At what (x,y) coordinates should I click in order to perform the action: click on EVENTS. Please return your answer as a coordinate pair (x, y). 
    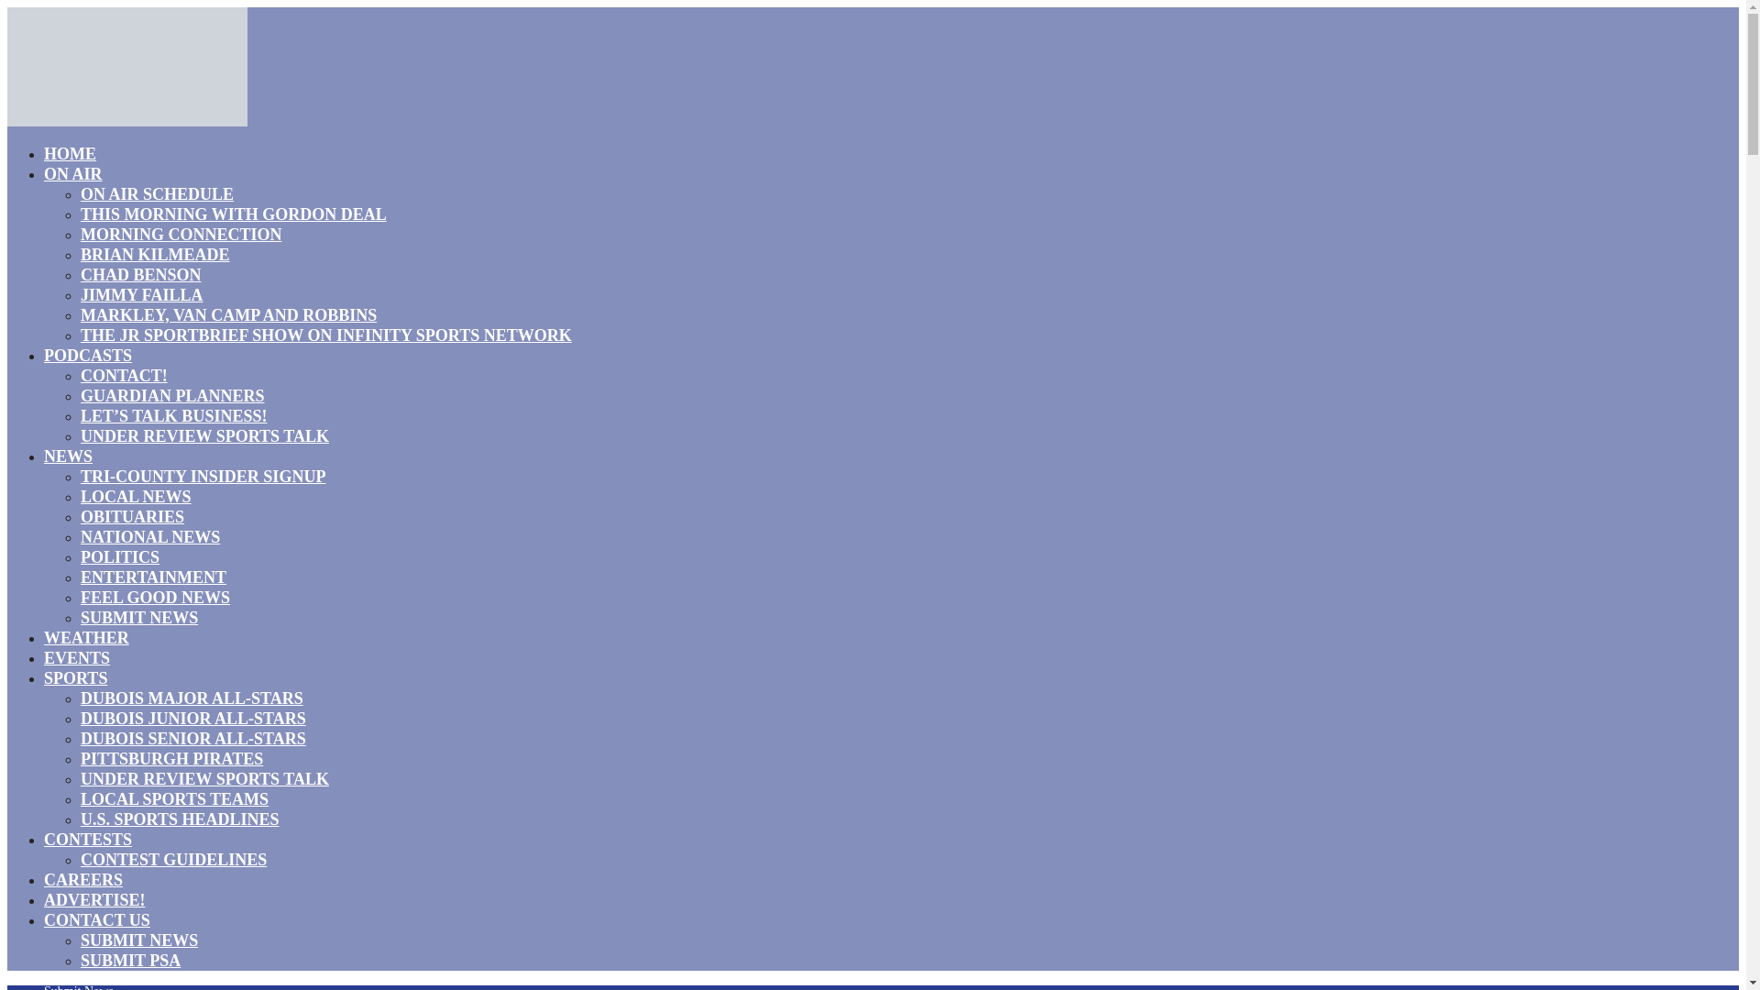
    Looking at the image, I should click on (77, 658).